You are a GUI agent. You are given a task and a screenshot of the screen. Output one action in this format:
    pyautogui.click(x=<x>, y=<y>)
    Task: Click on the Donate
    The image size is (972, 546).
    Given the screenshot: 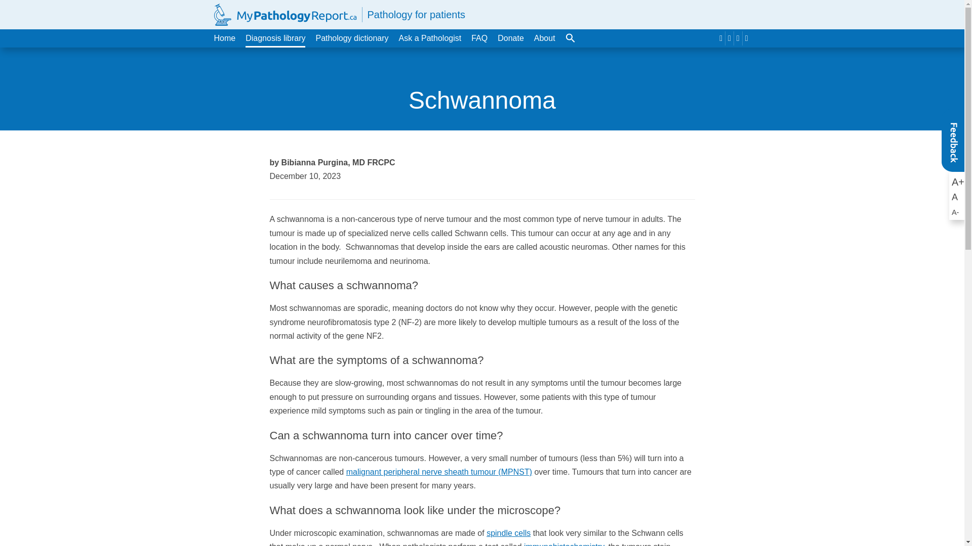 What is the action you would take?
    pyautogui.click(x=510, y=38)
    